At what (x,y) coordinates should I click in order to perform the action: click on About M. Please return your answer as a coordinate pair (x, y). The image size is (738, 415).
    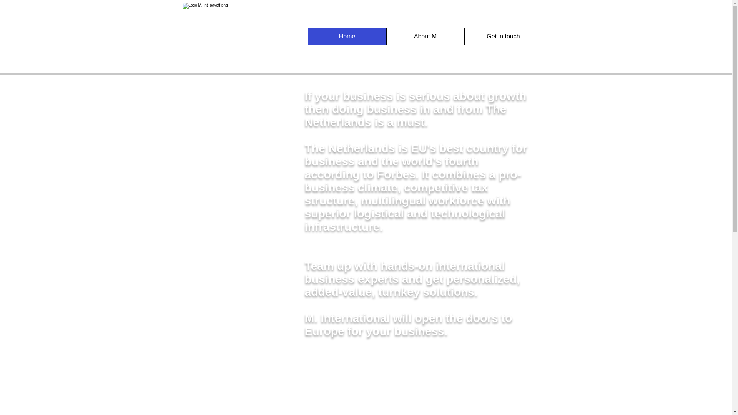
    Looking at the image, I should click on (425, 36).